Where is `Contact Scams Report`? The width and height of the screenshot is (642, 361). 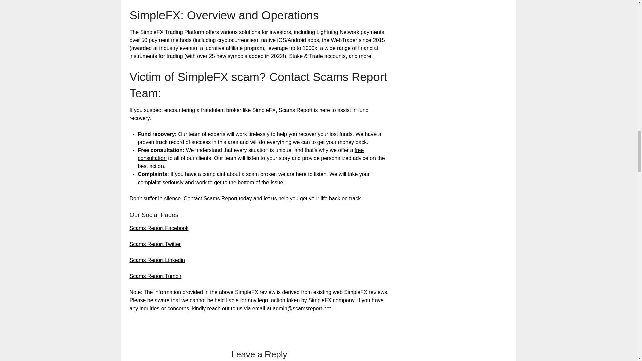 Contact Scams Report is located at coordinates (211, 198).